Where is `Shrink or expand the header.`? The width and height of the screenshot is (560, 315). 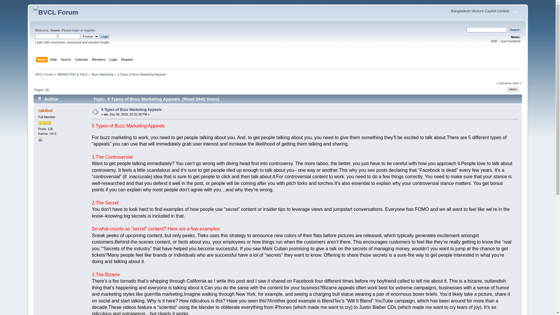
Shrink or expand the header. is located at coordinates (515, 12).